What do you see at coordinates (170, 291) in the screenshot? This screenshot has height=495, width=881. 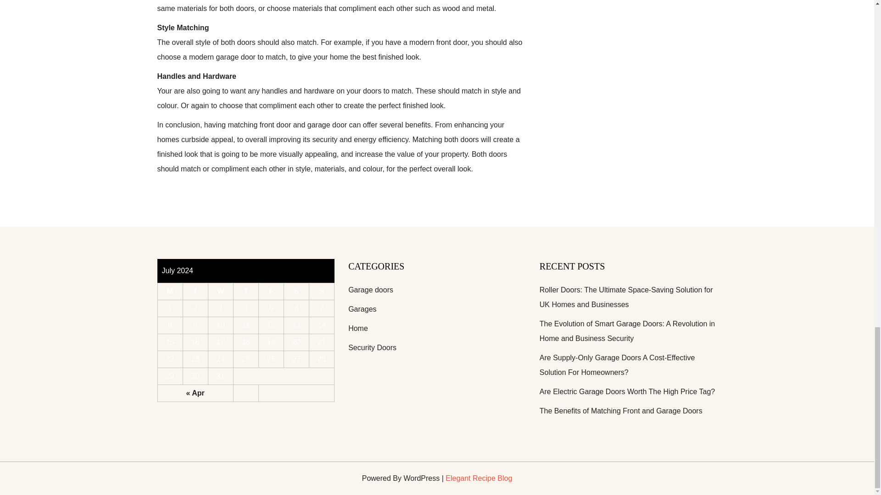 I see `Monday` at bounding box center [170, 291].